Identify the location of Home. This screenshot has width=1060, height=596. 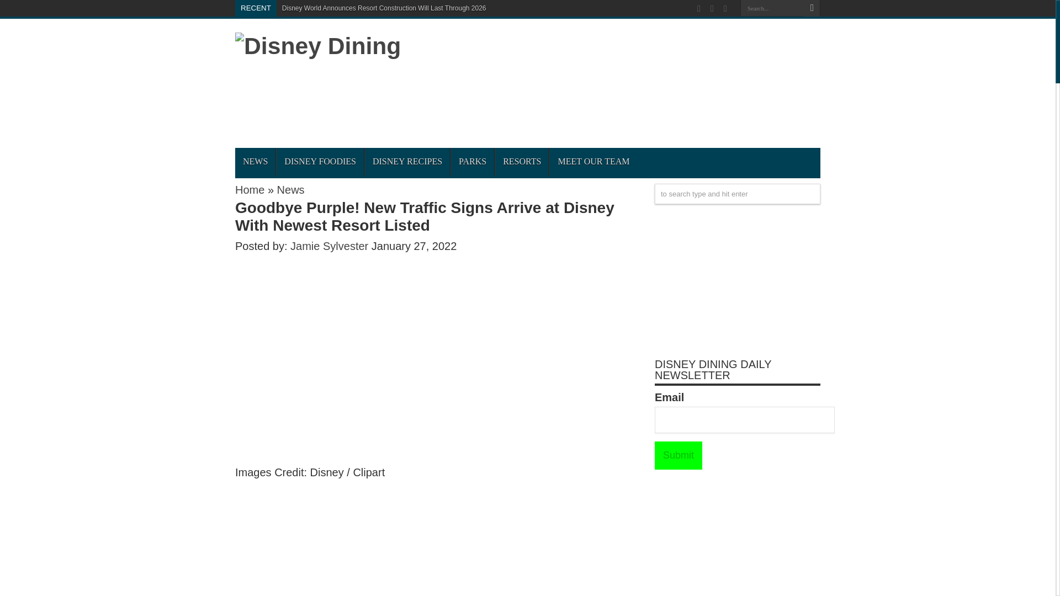
(250, 190).